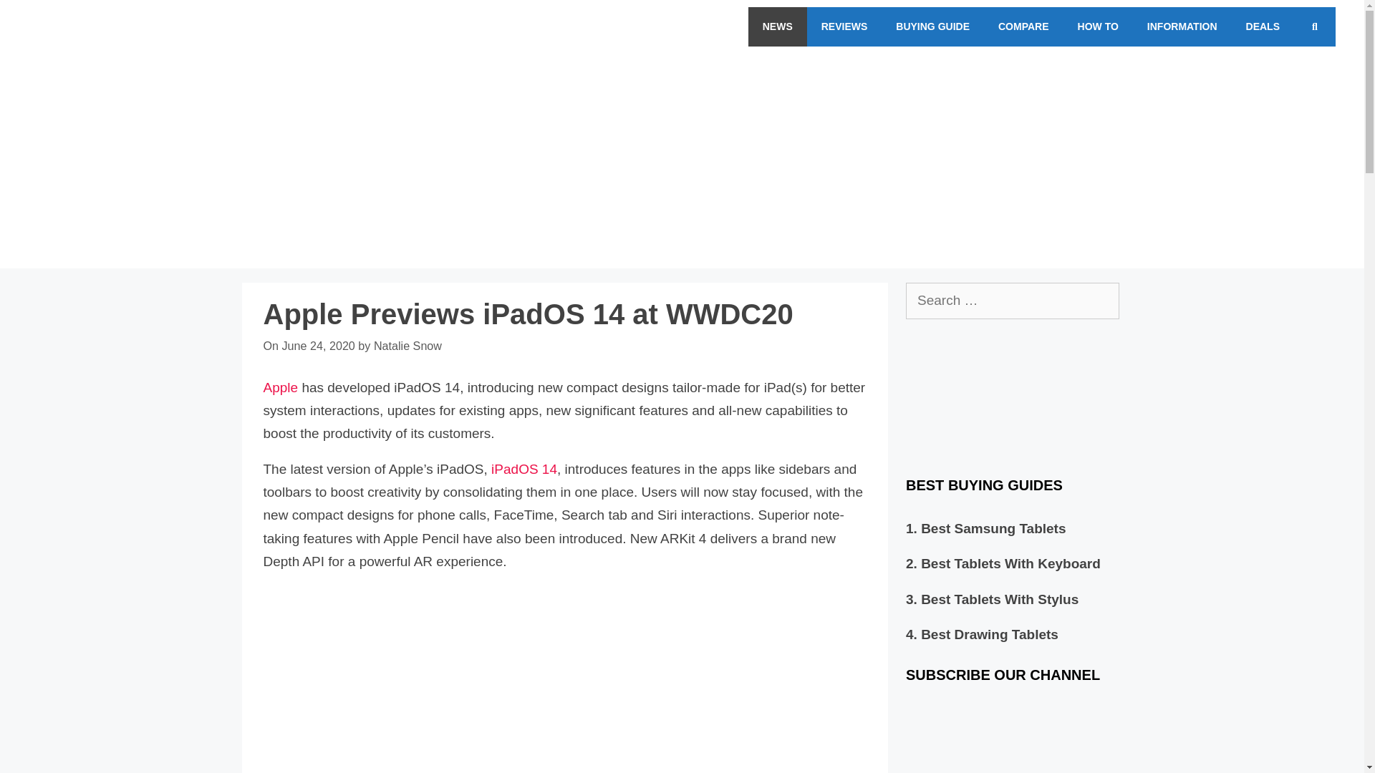 The width and height of the screenshot is (1375, 773). What do you see at coordinates (993, 528) in the screenshot?
I see `Best Samsung Tablets` at bounding box center [993, 528].